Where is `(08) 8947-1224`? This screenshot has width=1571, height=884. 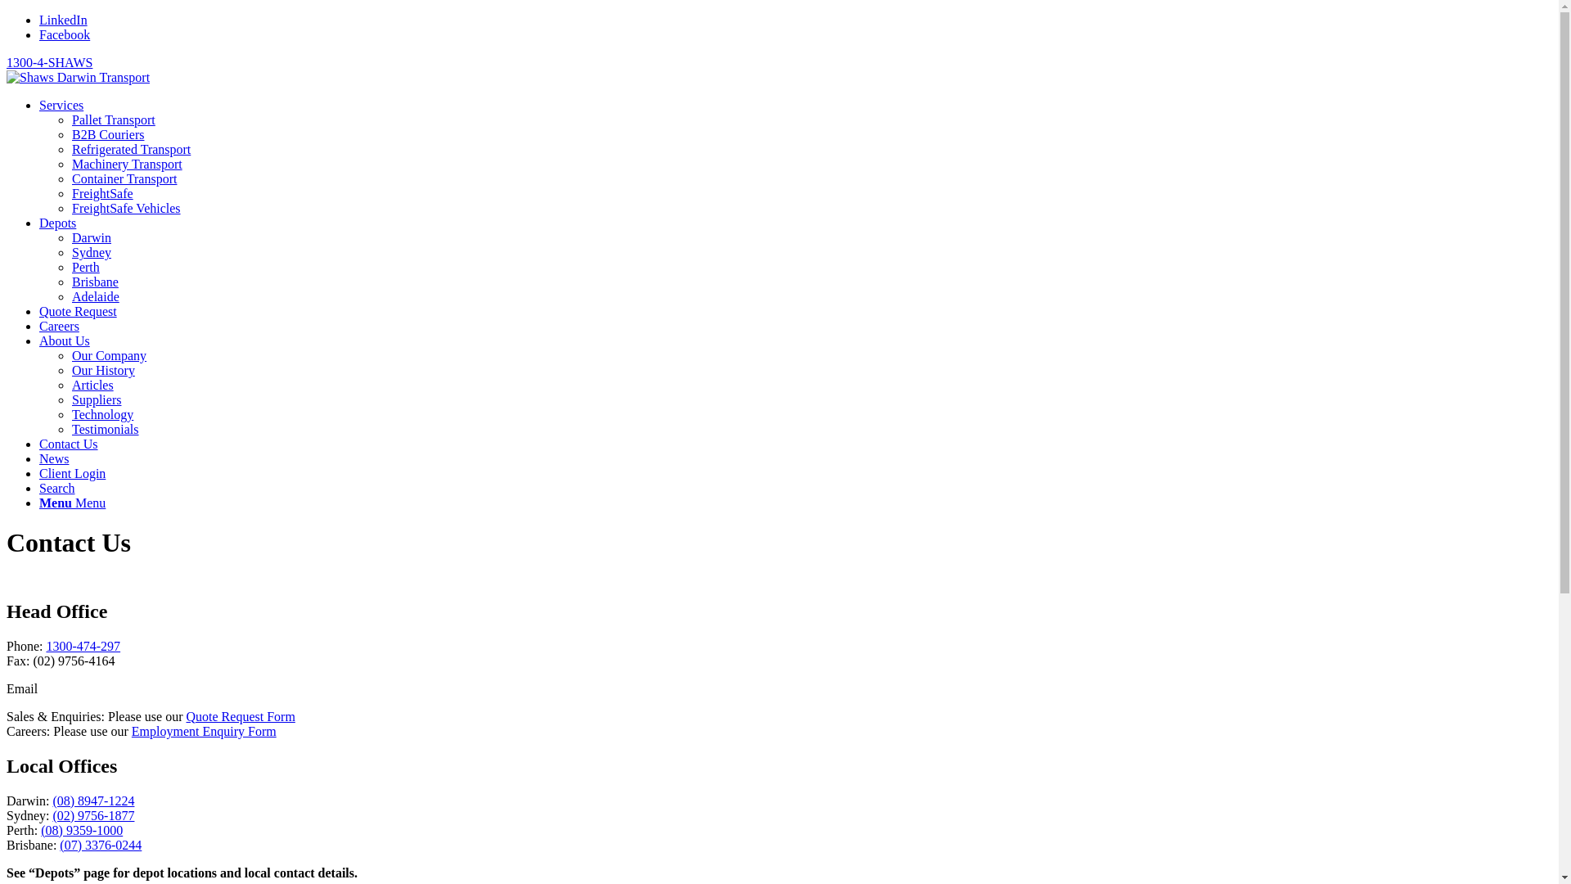
(08) 8947-1224 is located at coordinates (93, 801).